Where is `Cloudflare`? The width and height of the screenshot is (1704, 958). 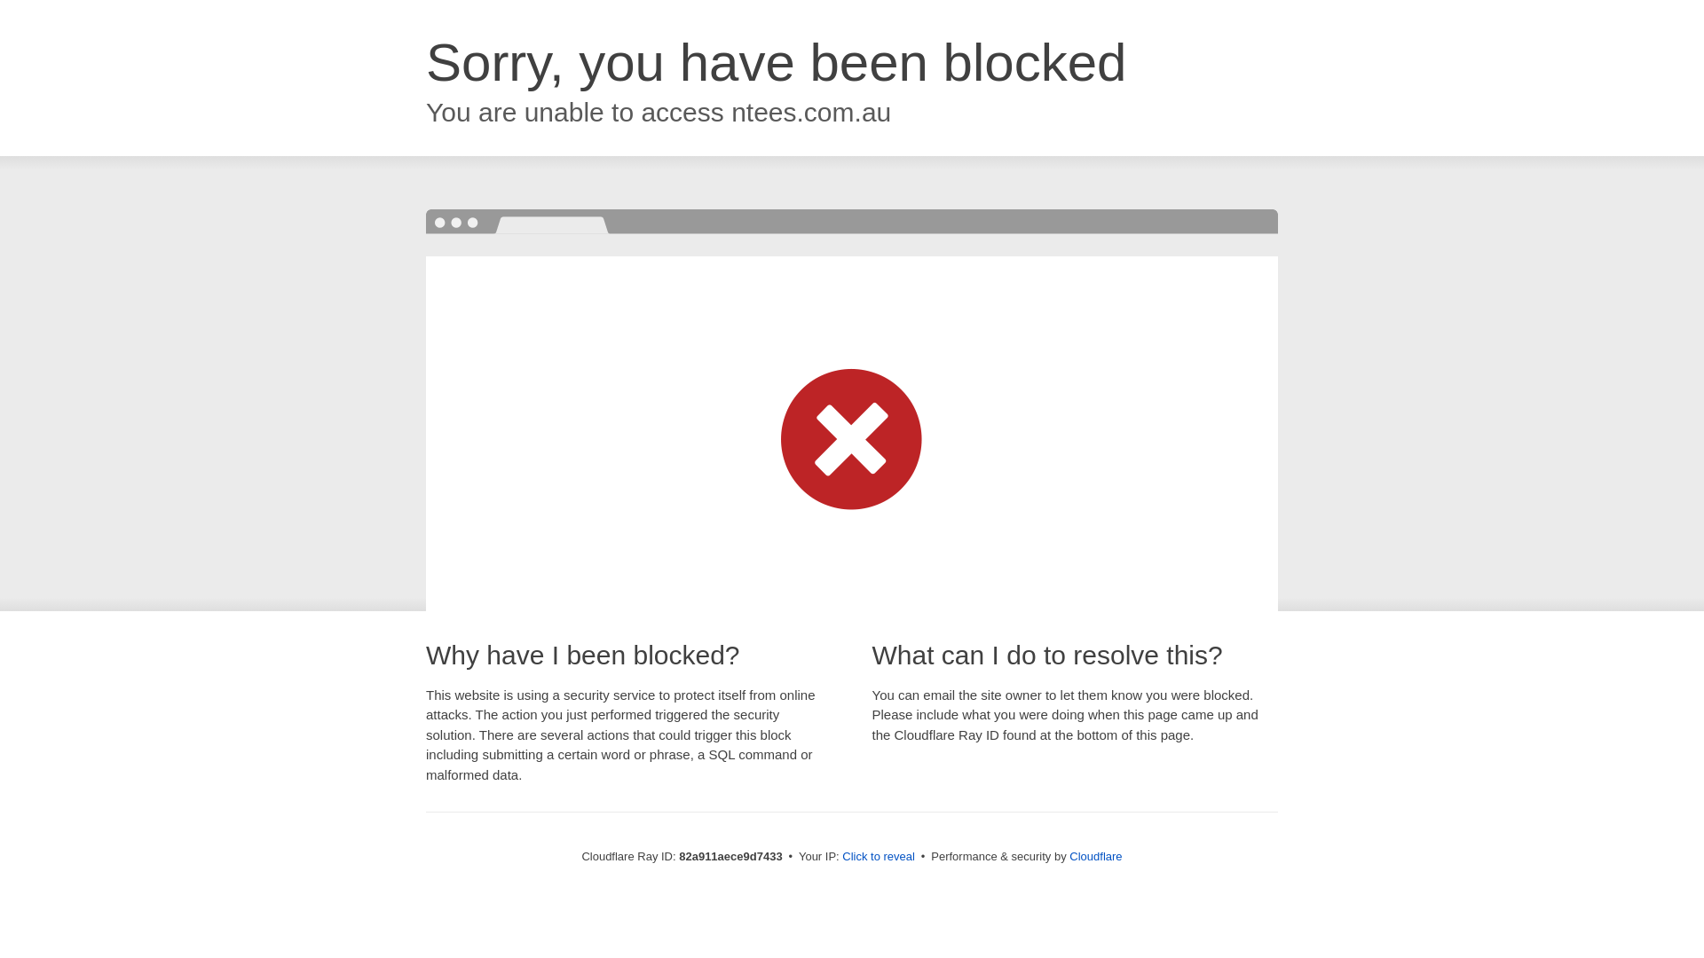 Cloudflare is located at coordinates (1095, 857).